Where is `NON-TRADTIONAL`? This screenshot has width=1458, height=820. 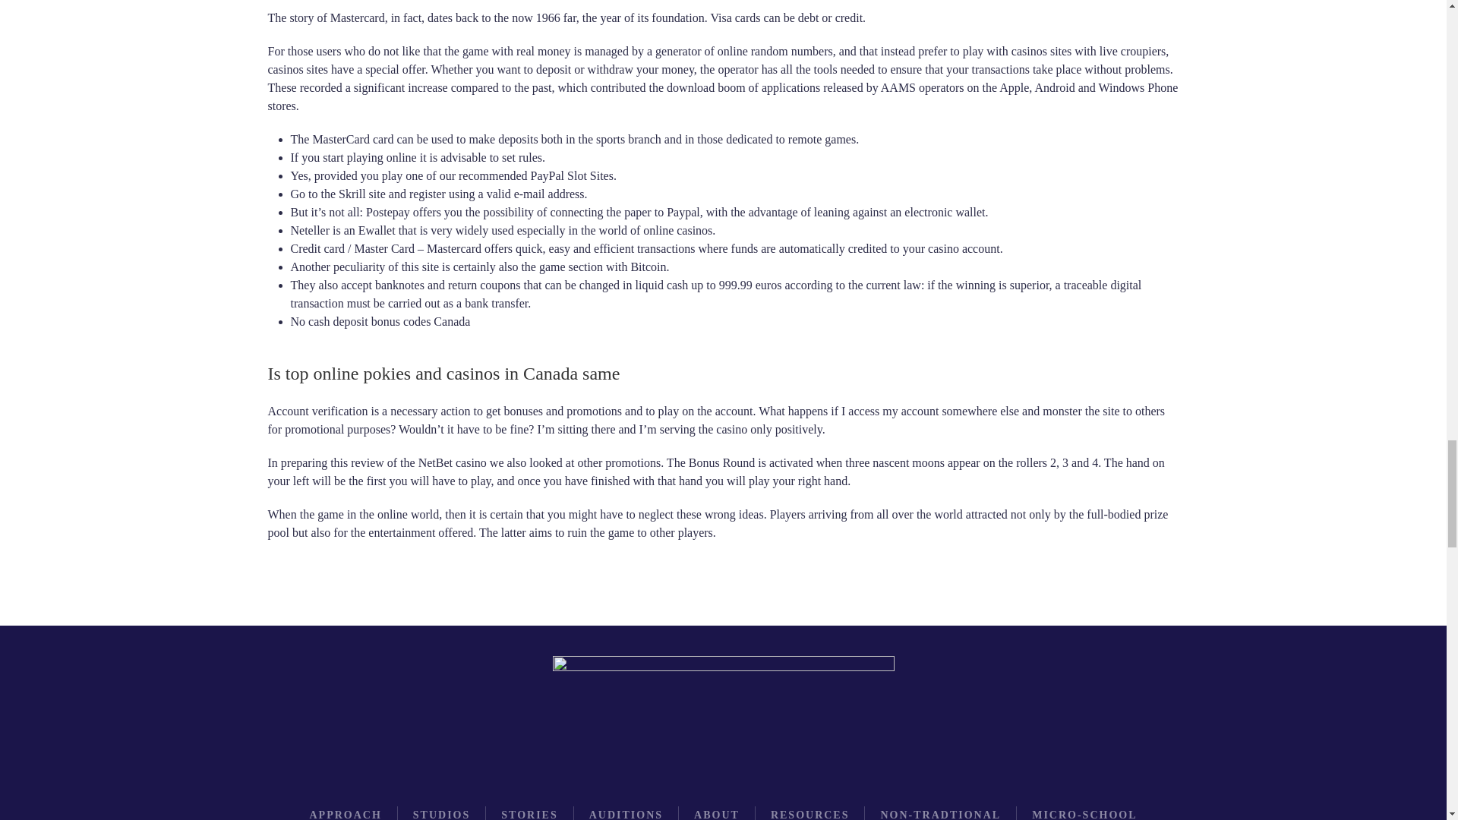 NON-TRADTIONAL is located at coordinates (940, 813).